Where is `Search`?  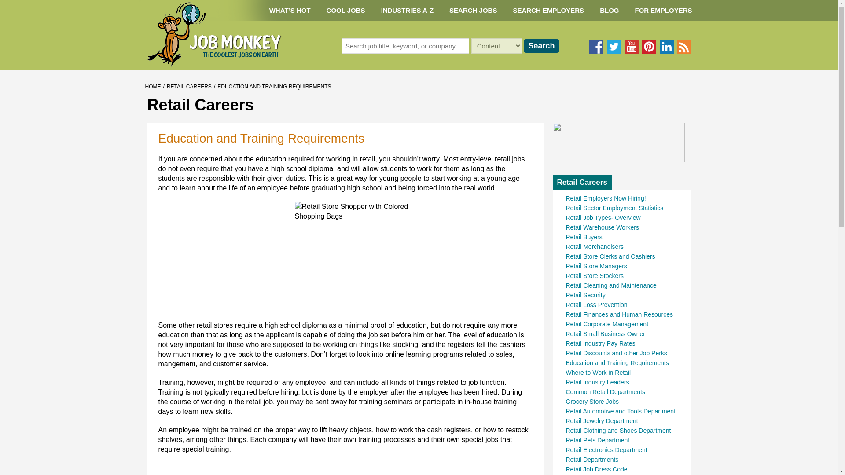 Search is located at coordinates (541, 46).